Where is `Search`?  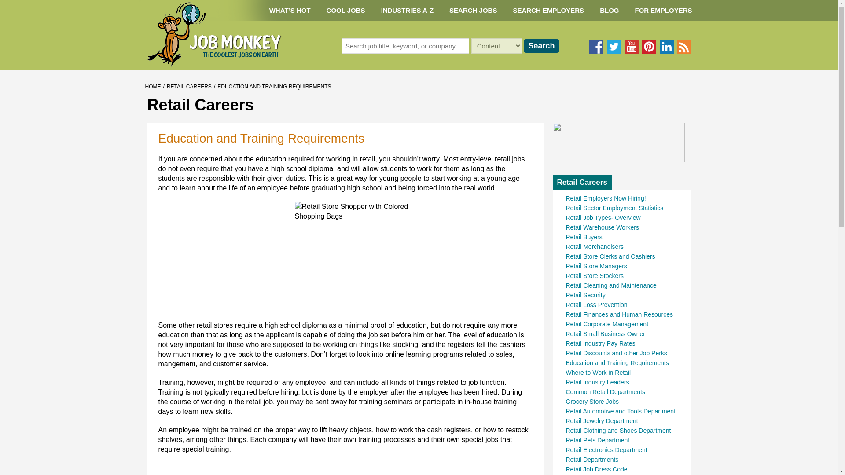 Search is located at coordinates (541, 46).